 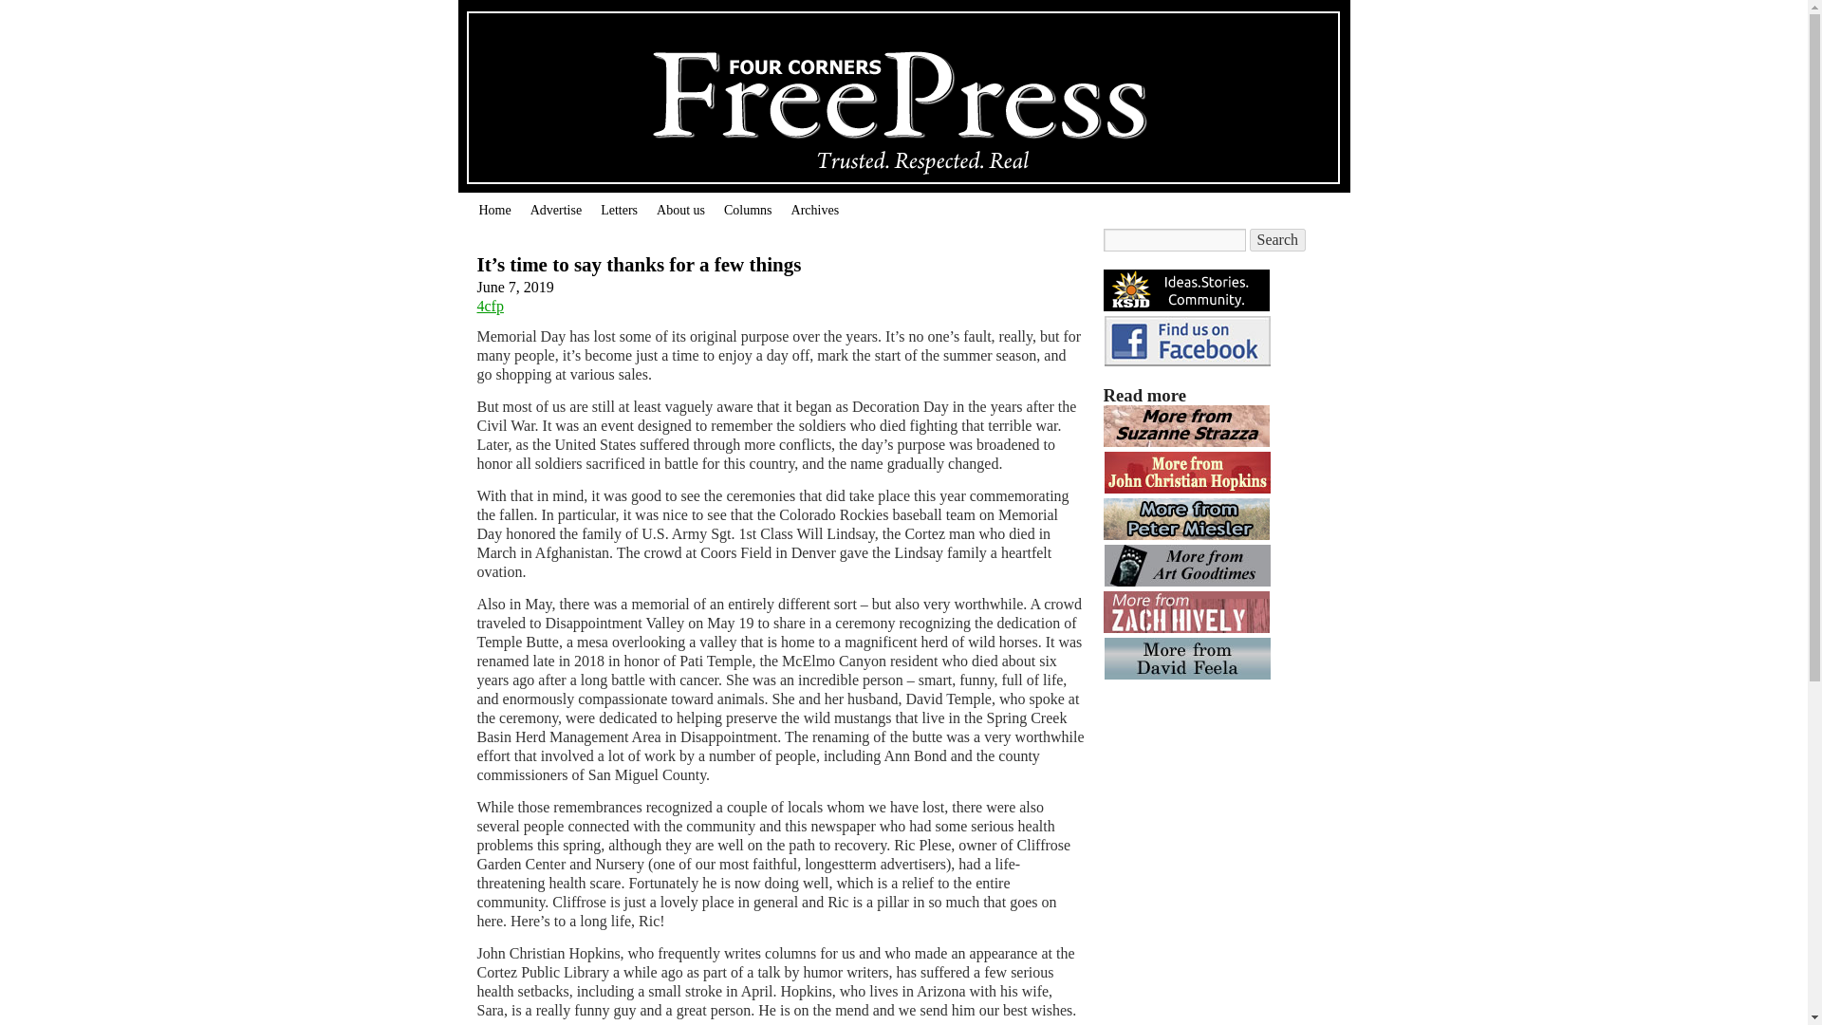 What do you see at coordinates (748, 211) in the screenshot?
I see `Columns` at bounding box center [748, 211].